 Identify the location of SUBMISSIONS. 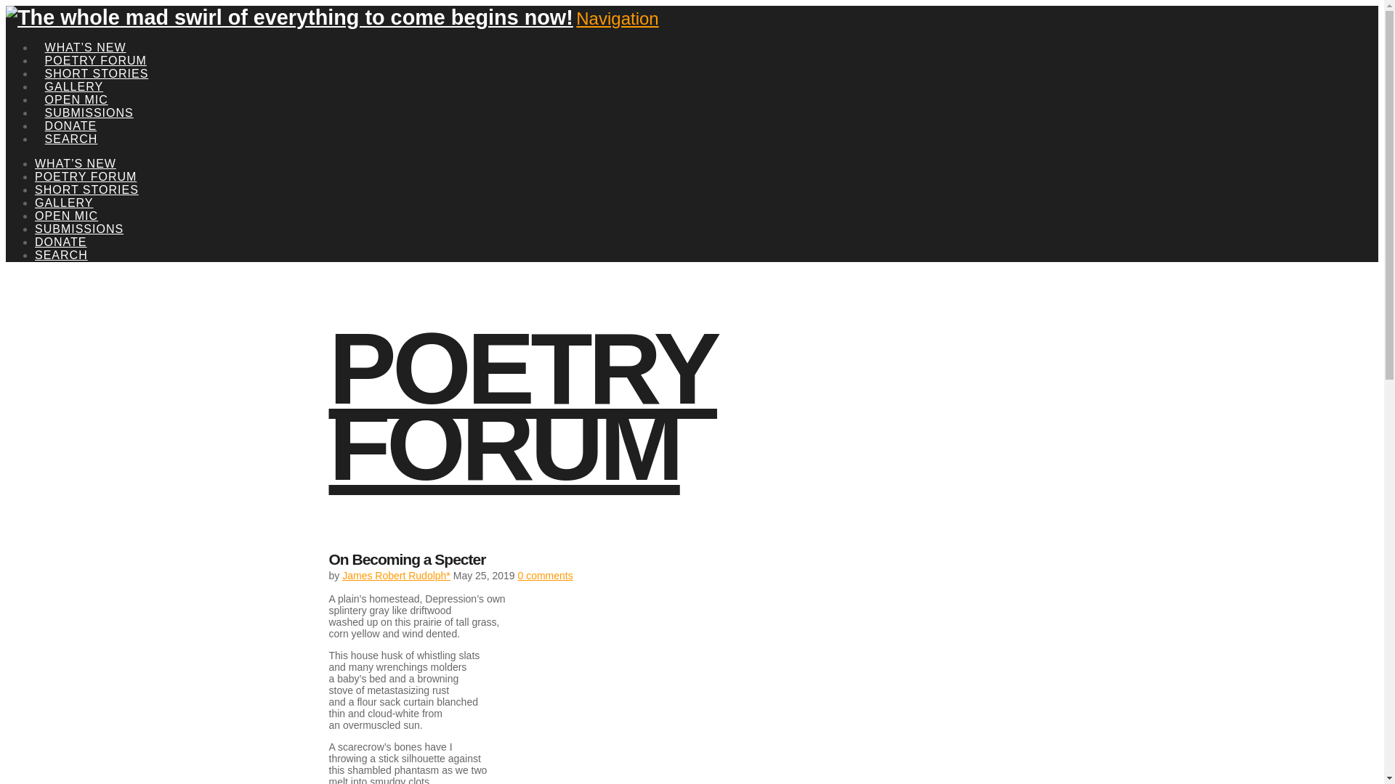
(89, 96).